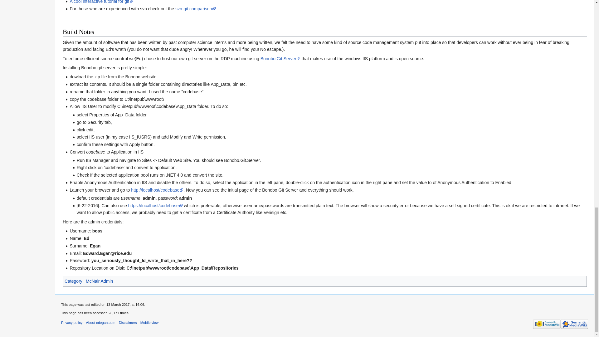  I want to click on Special:Categories, so click(74, 281).